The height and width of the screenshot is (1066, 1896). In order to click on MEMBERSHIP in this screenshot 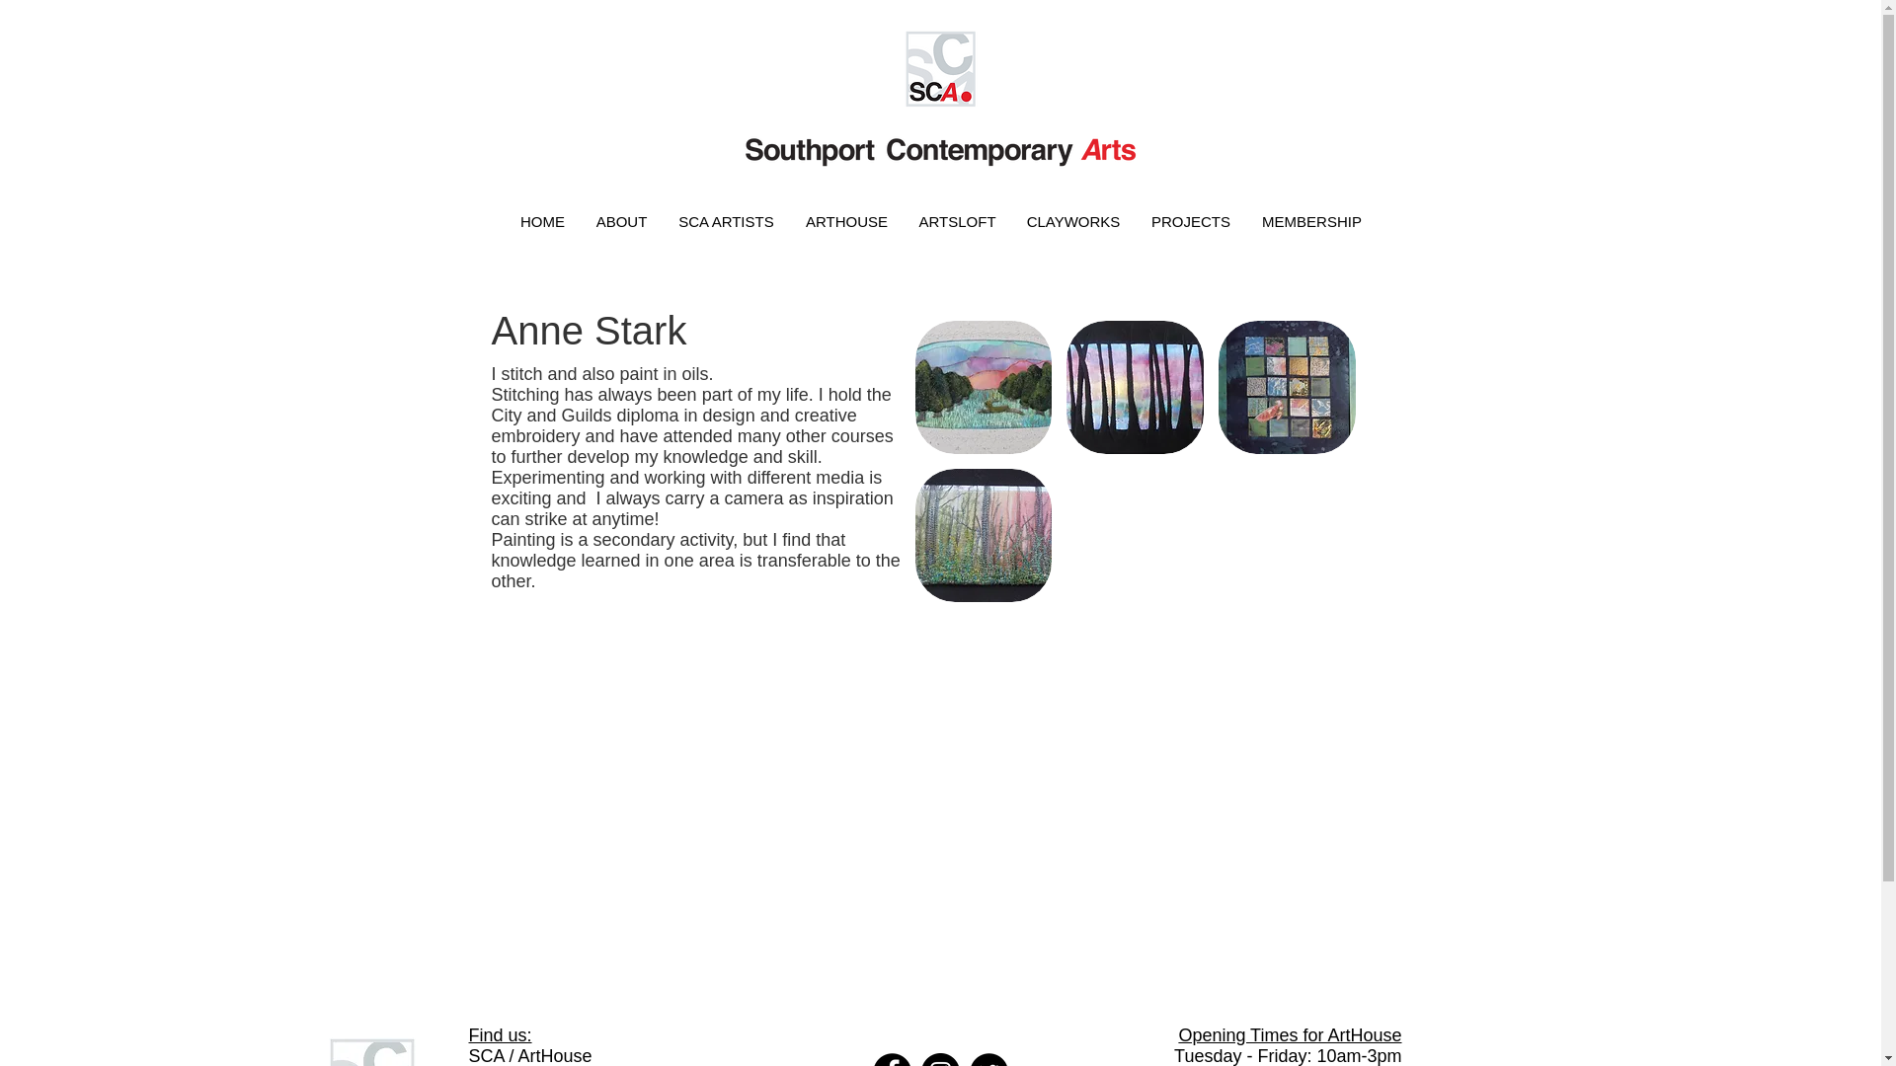, I will do `click(1311, 221)`.